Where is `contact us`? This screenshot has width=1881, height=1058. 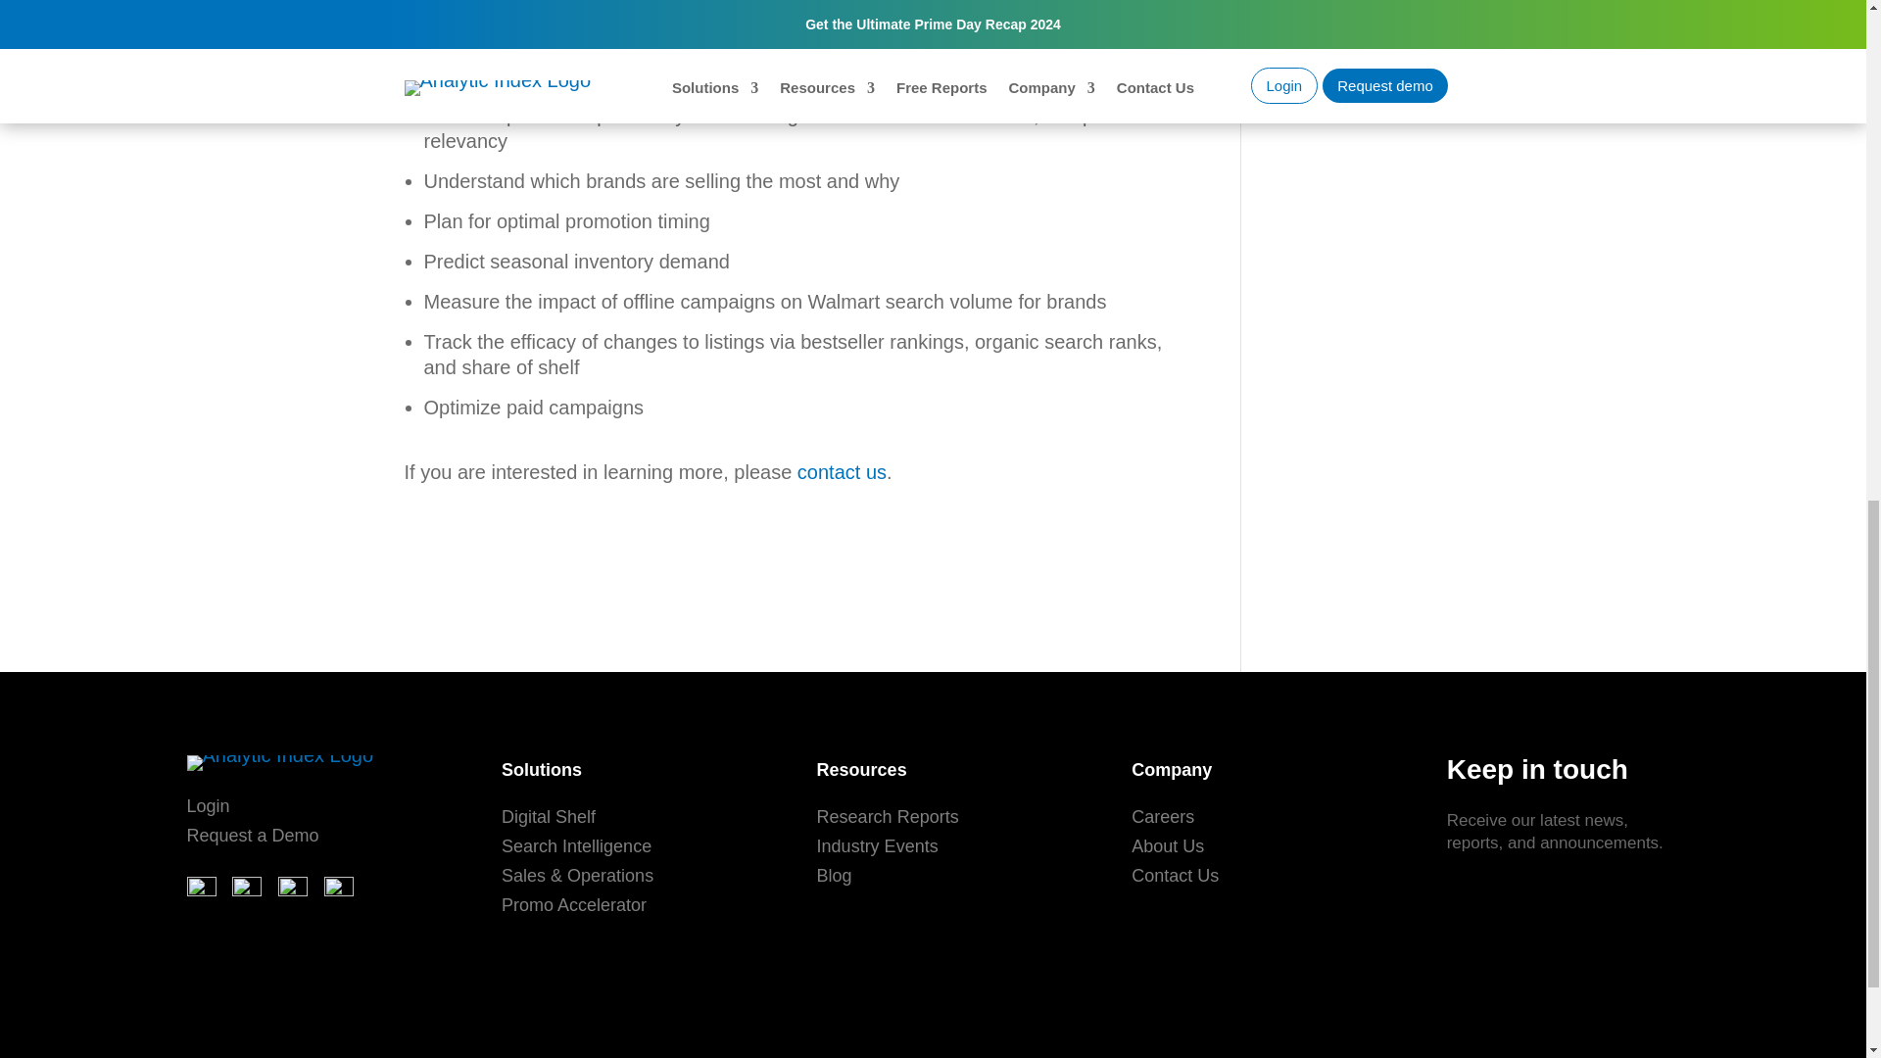
contact us is located at coordinates (842, 471).